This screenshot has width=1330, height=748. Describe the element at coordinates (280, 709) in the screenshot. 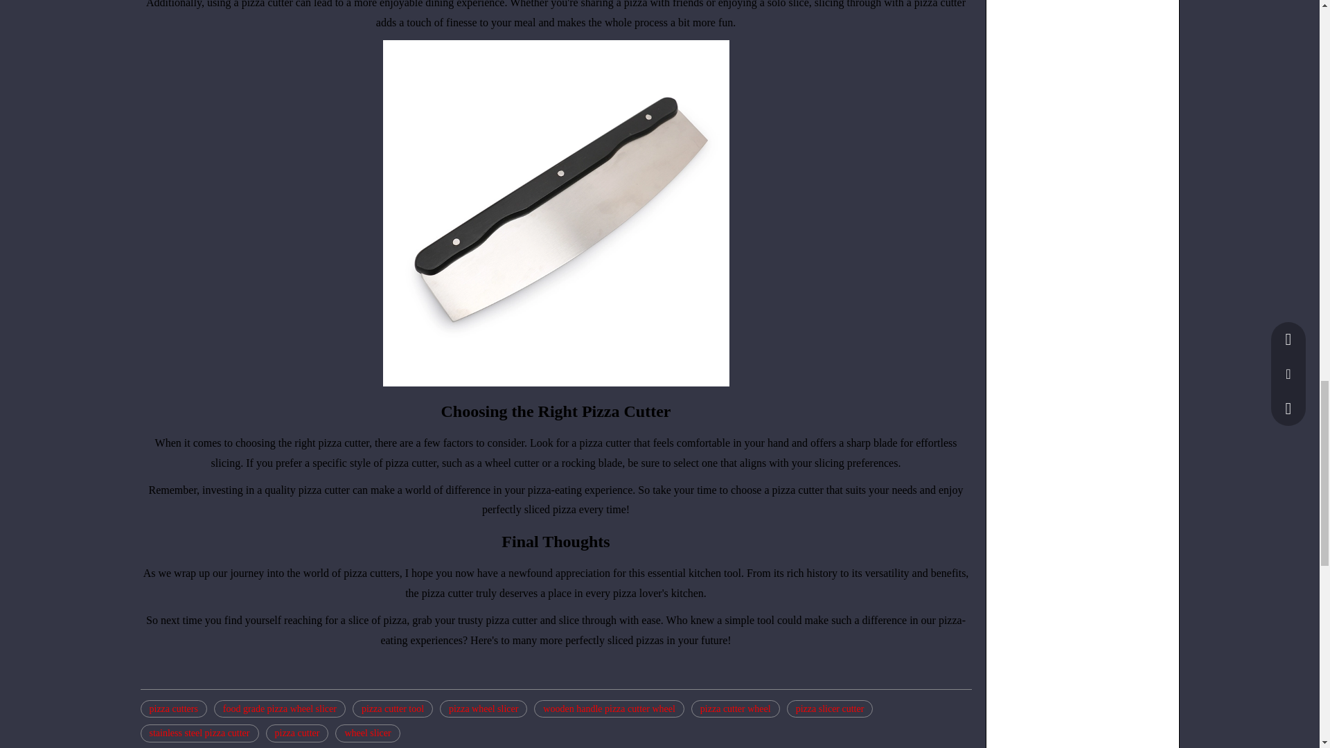

I see `food grade pizza wheel slicer` at that location.